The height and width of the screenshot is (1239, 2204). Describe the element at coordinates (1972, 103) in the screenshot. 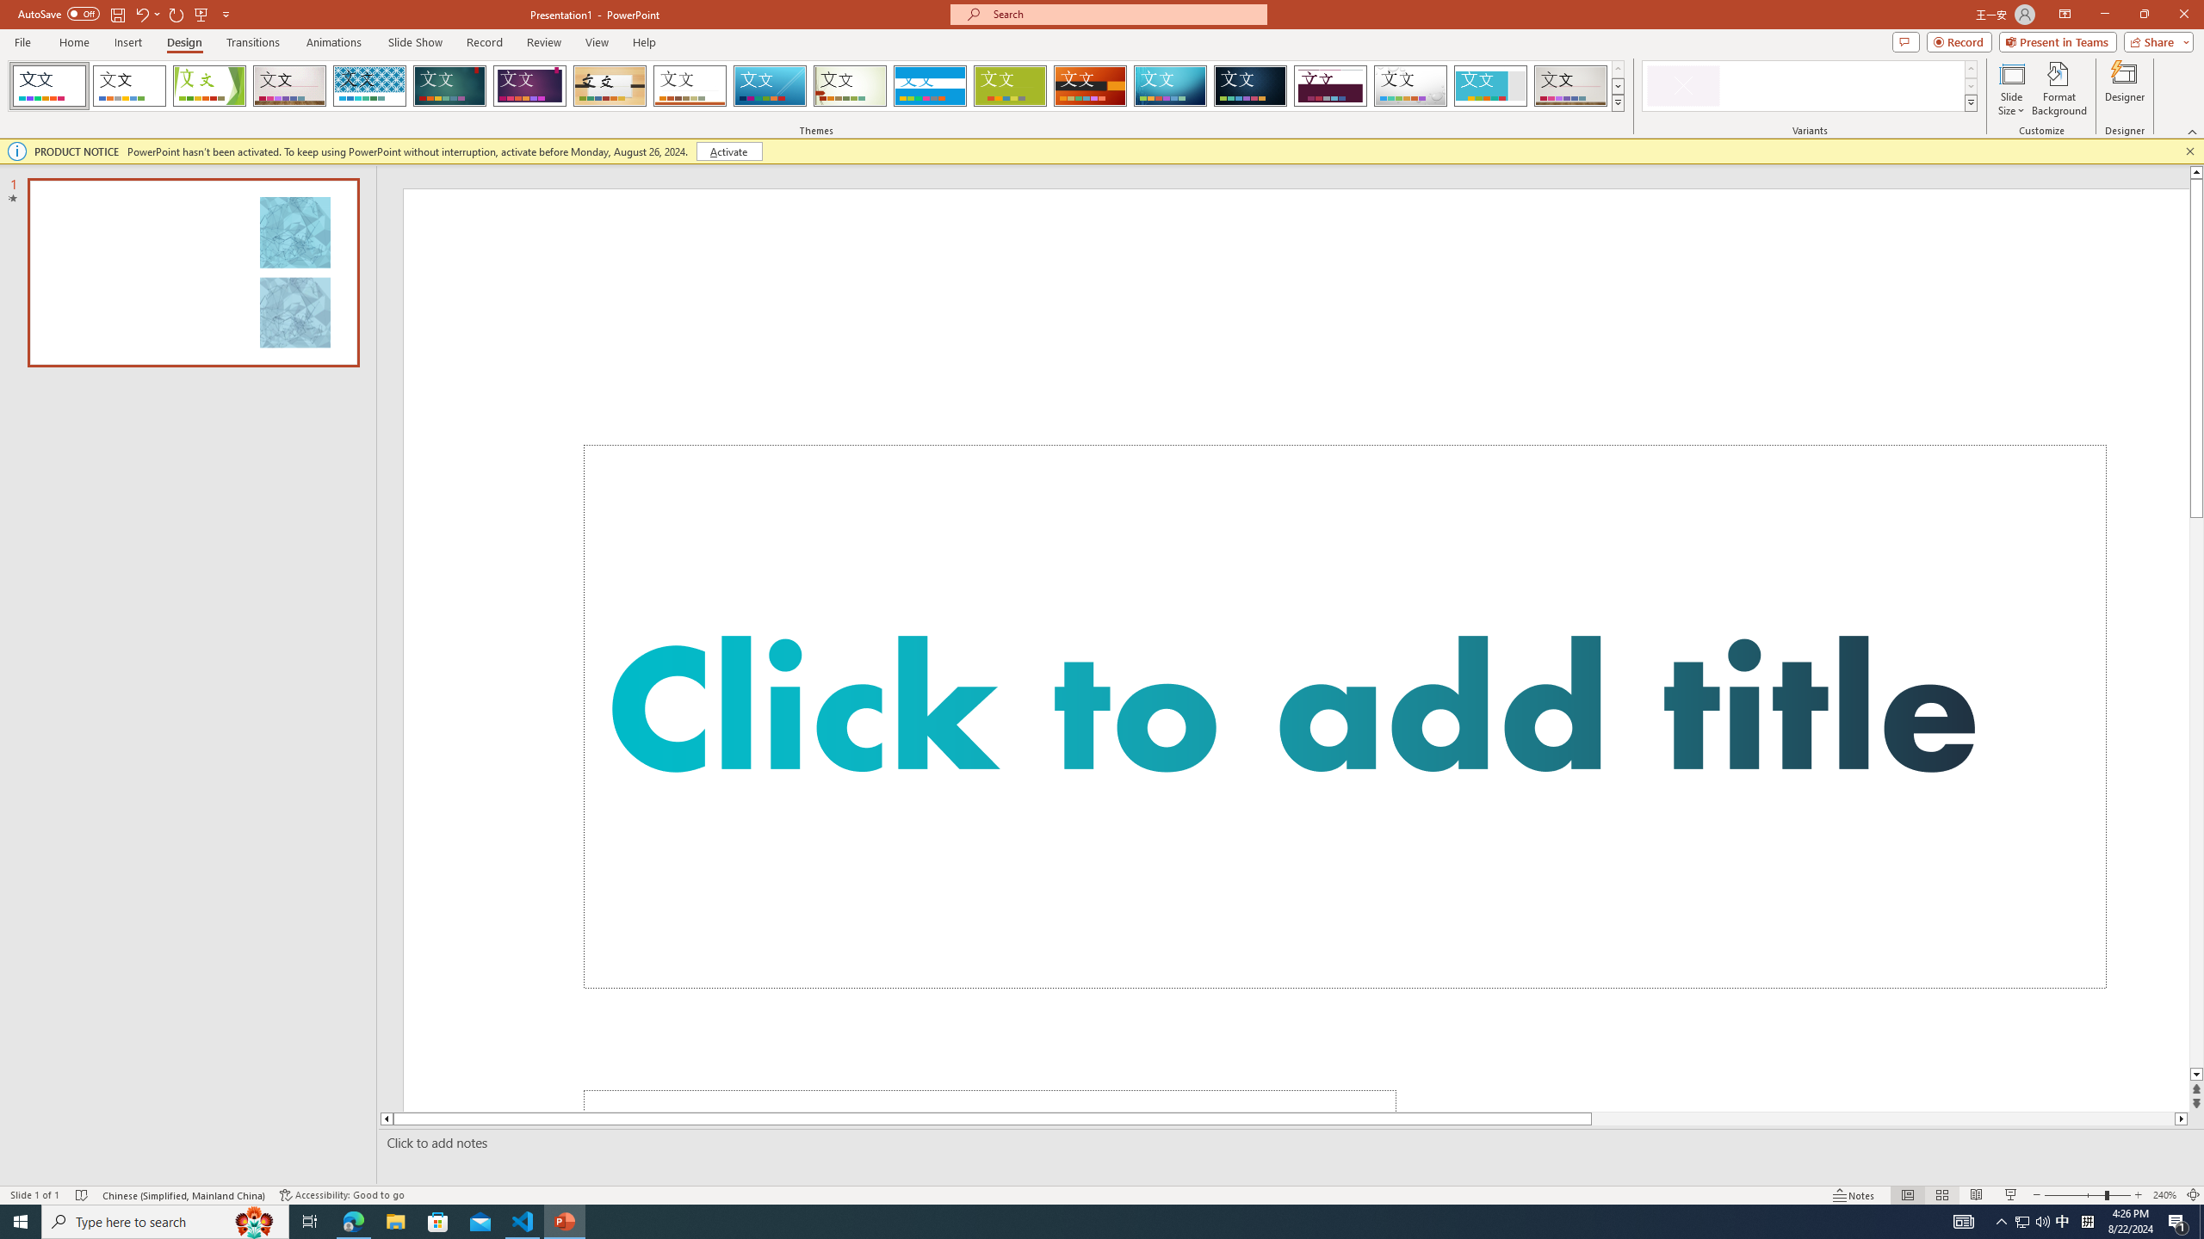

I see `Class: NetUIImage` at that location.